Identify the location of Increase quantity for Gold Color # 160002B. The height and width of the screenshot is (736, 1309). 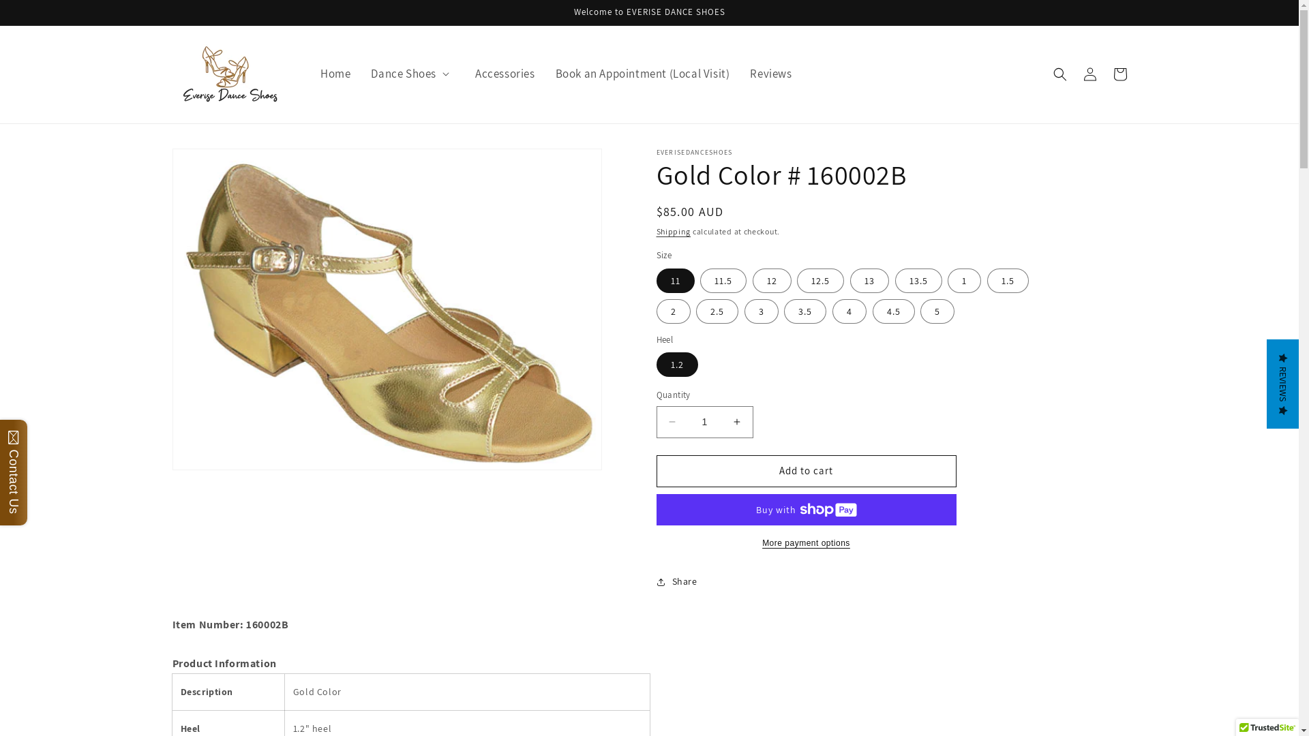
(736, 423).